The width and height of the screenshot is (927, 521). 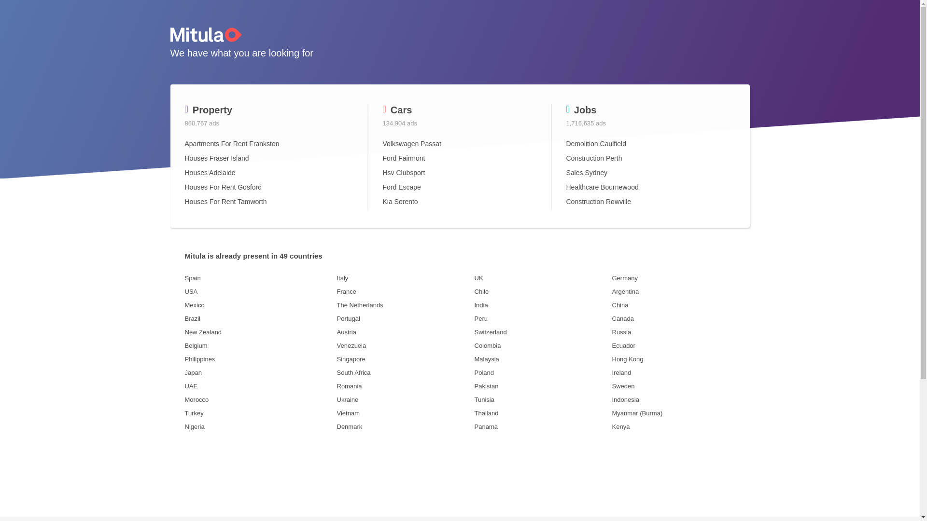 What do you see at coordinates (253, 359) in the screenshot?
I see `Philippines` at bounding box center [253, 359].